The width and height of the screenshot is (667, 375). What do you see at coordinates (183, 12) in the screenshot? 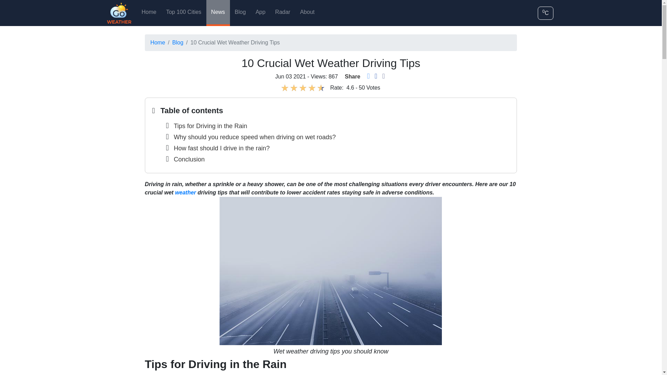
I see `Top 100 Cities` at bounding box center [183, 12].